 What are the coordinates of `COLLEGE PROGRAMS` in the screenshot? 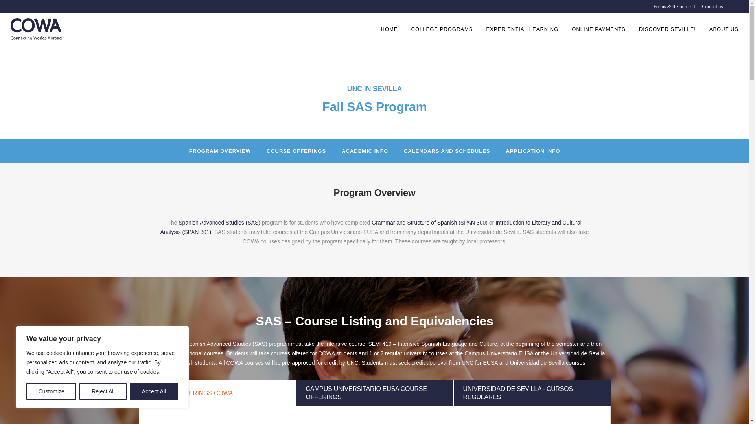 It's located at (442, 29).